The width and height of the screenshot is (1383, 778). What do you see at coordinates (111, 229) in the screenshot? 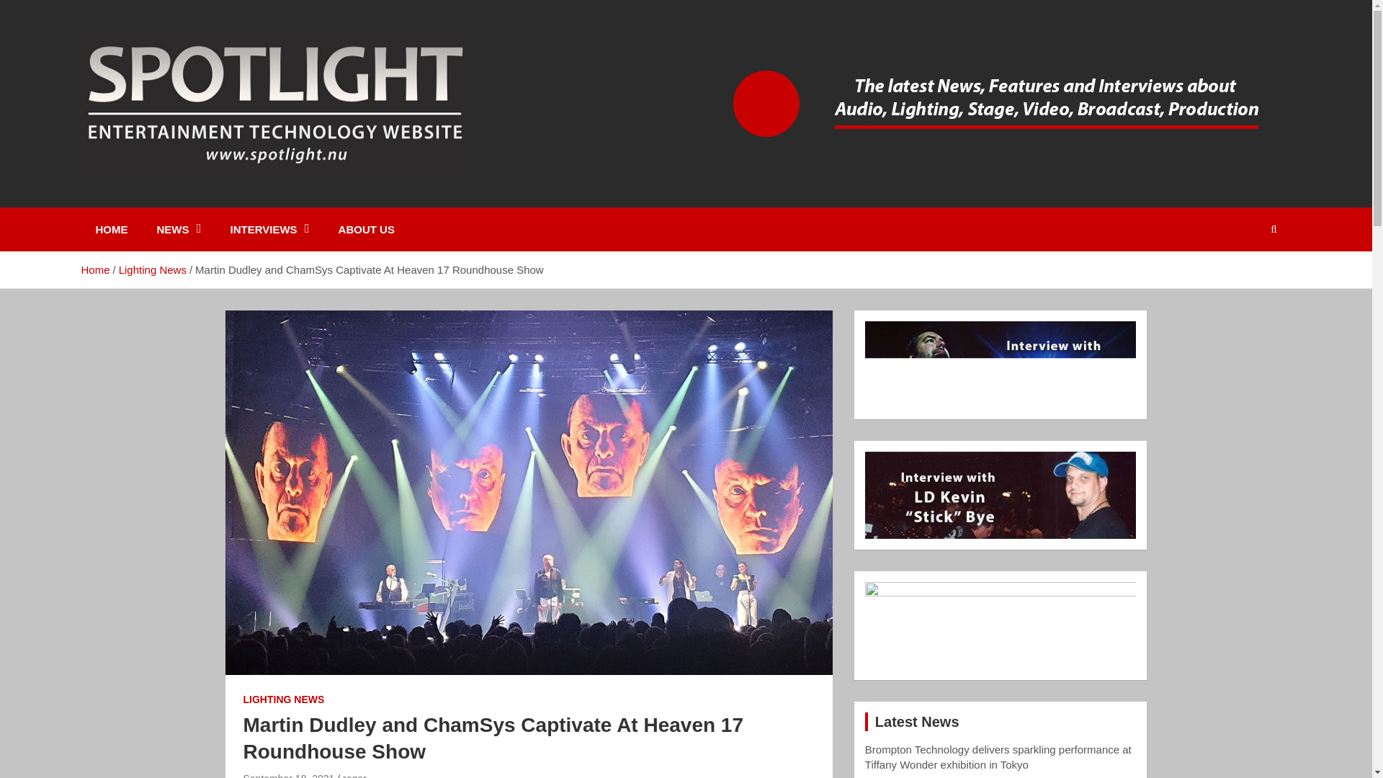
I see `HOME` at bounding box center [111, 229].